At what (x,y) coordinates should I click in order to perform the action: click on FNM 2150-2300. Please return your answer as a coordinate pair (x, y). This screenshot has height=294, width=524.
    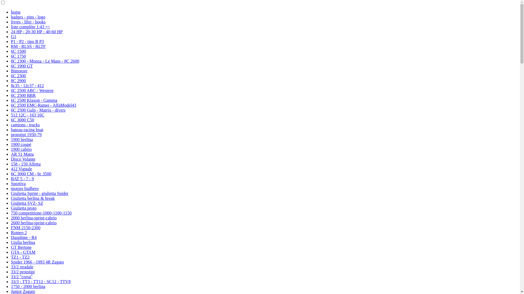
    Looking at the image, I should click on (26, 228).